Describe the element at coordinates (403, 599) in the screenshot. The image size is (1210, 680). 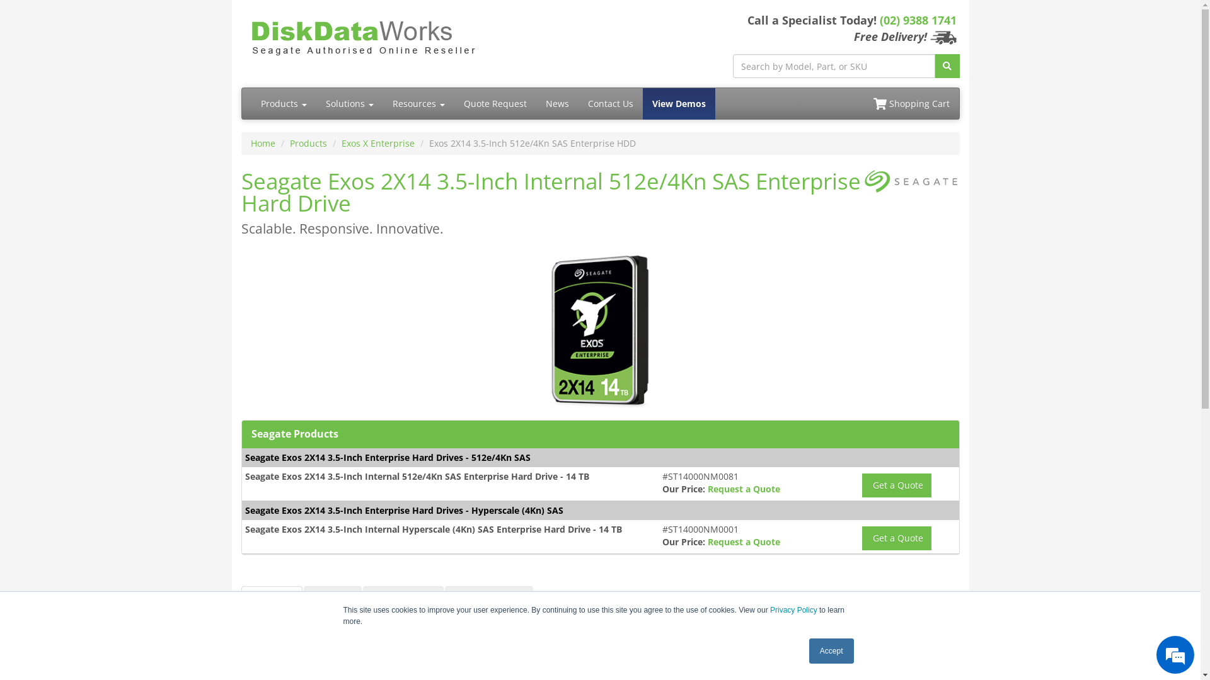
I see `Specifications` at that location.